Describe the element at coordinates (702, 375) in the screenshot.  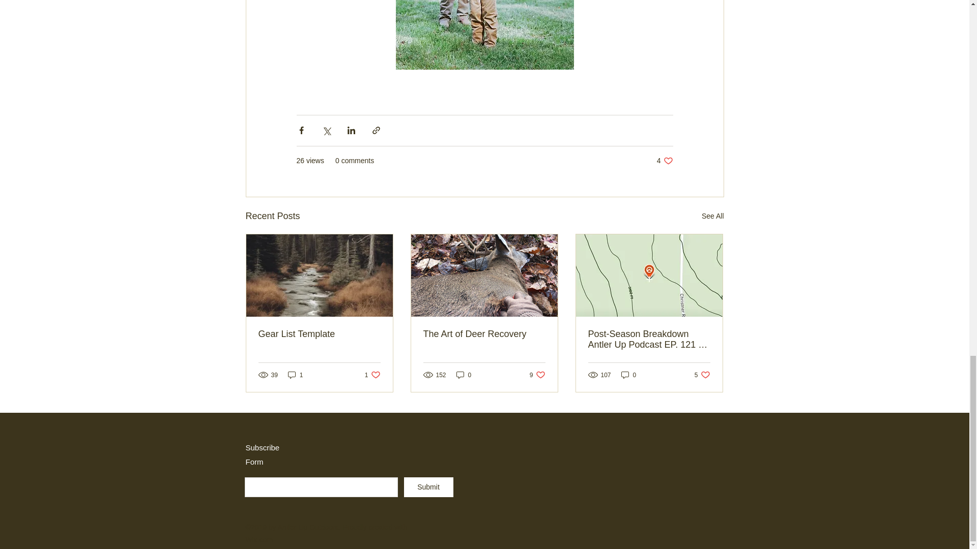
I see `Submit` at that location.